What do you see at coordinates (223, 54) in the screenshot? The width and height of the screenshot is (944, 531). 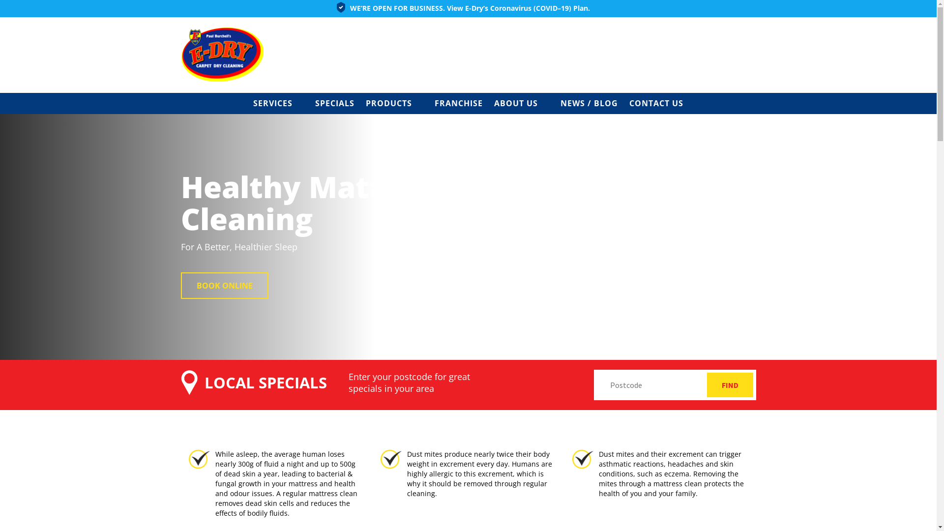 I see `E-Dry` at bounding box center [223, 54].